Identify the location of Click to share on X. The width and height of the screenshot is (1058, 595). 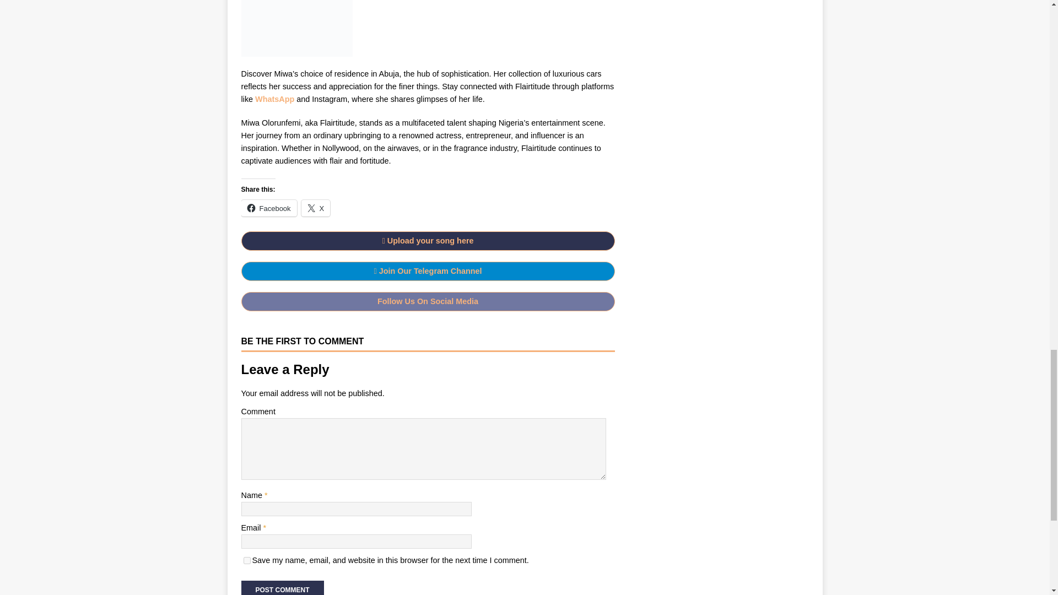
(316, 208).